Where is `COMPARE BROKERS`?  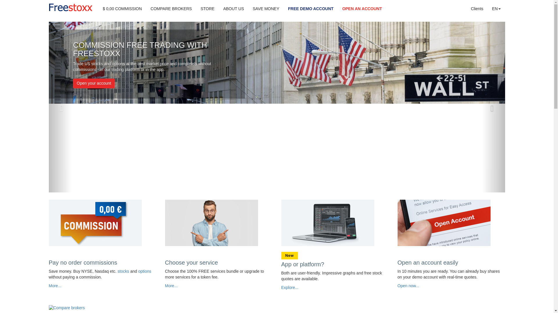
COMPARE BROKERS is located at coordinates (171, 9).